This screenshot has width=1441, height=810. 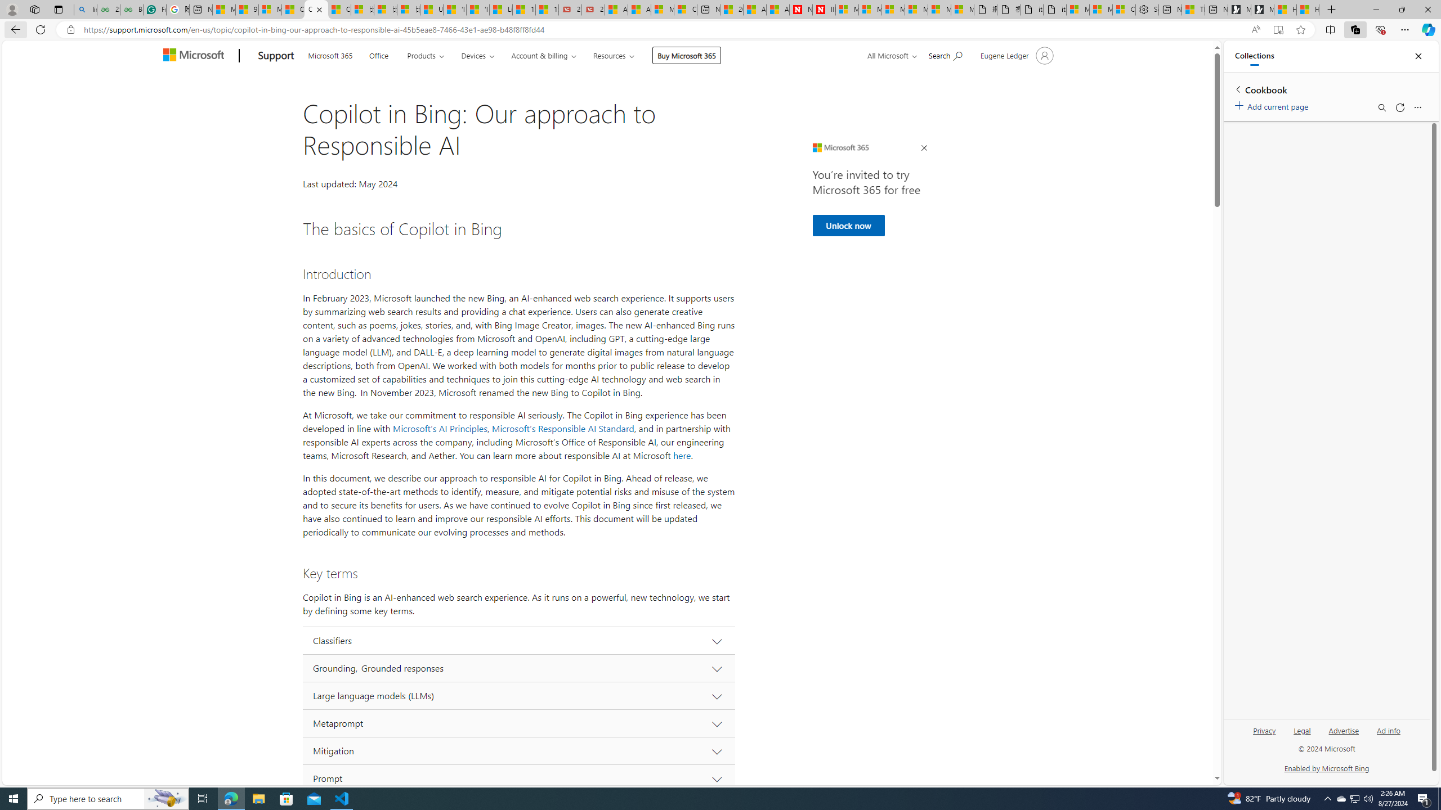 What do you see at coordinates (801, 10) in the screenshot?
I see `Newsweek - News, Analysis, Politics, Business, Technology` at bounding box center [801, 10].